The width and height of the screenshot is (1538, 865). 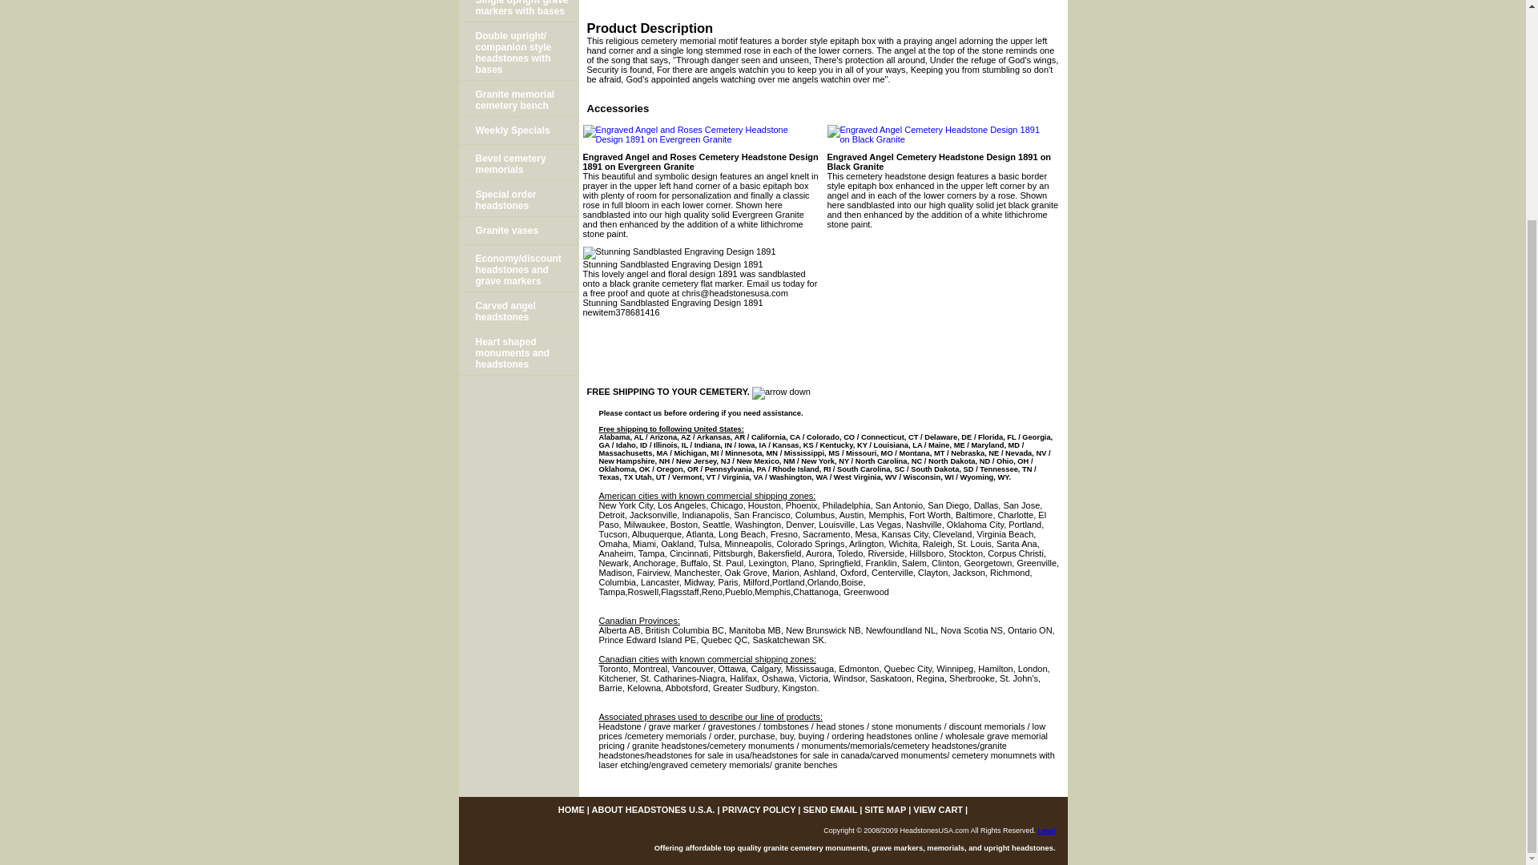 What do you see at coordinates (759, 810) in the screenshot?
I see `PRIVACY POLICY` at bounding box center [759, 810].